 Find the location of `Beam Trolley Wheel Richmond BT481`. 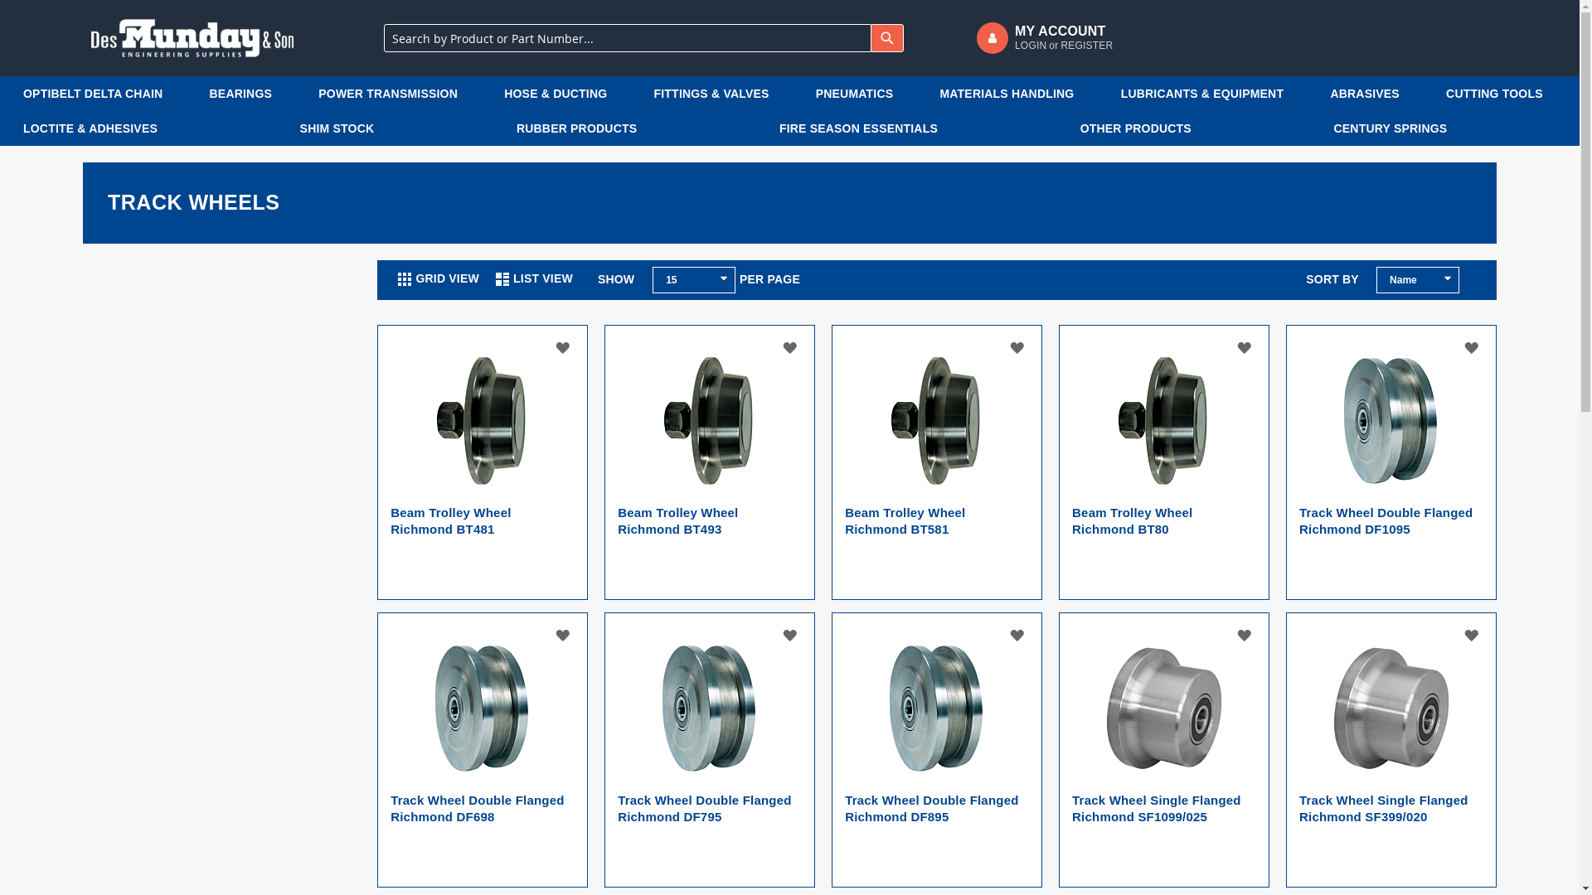

Beam Trolley Wheel Richmond BT481 is located at coordinates (451, 520).